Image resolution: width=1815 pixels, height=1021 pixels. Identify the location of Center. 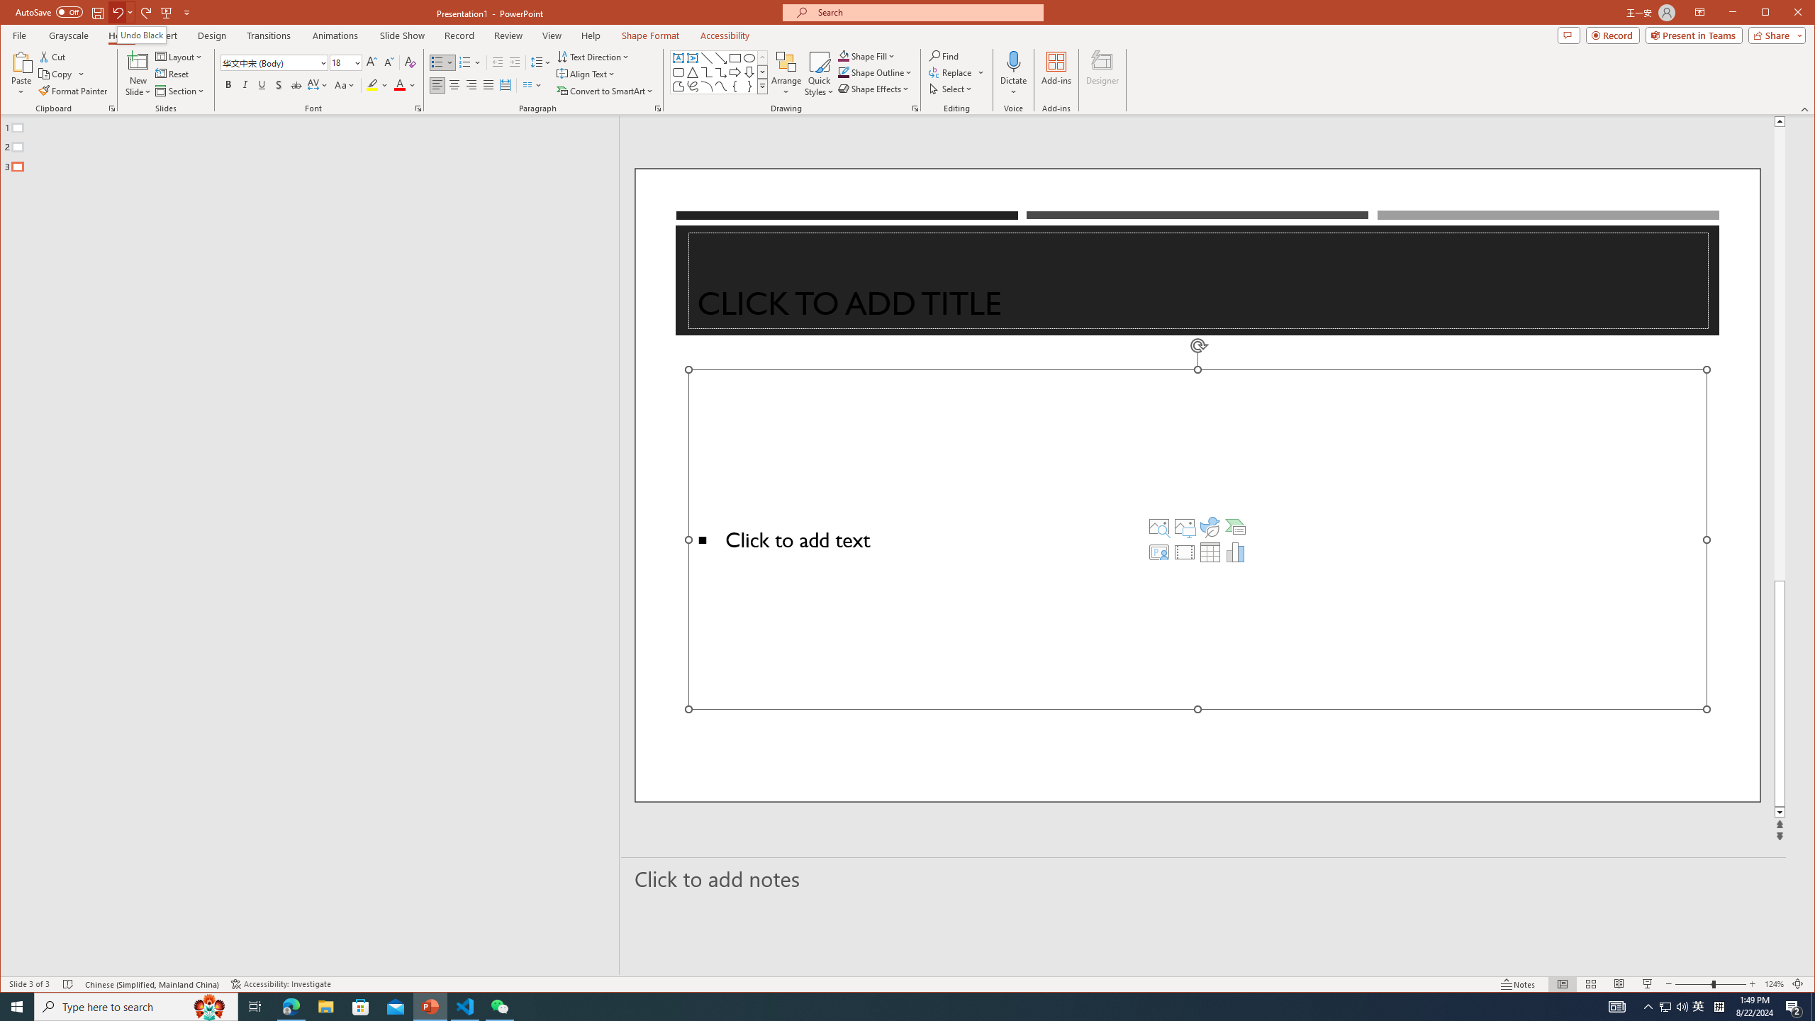
(454, 85).